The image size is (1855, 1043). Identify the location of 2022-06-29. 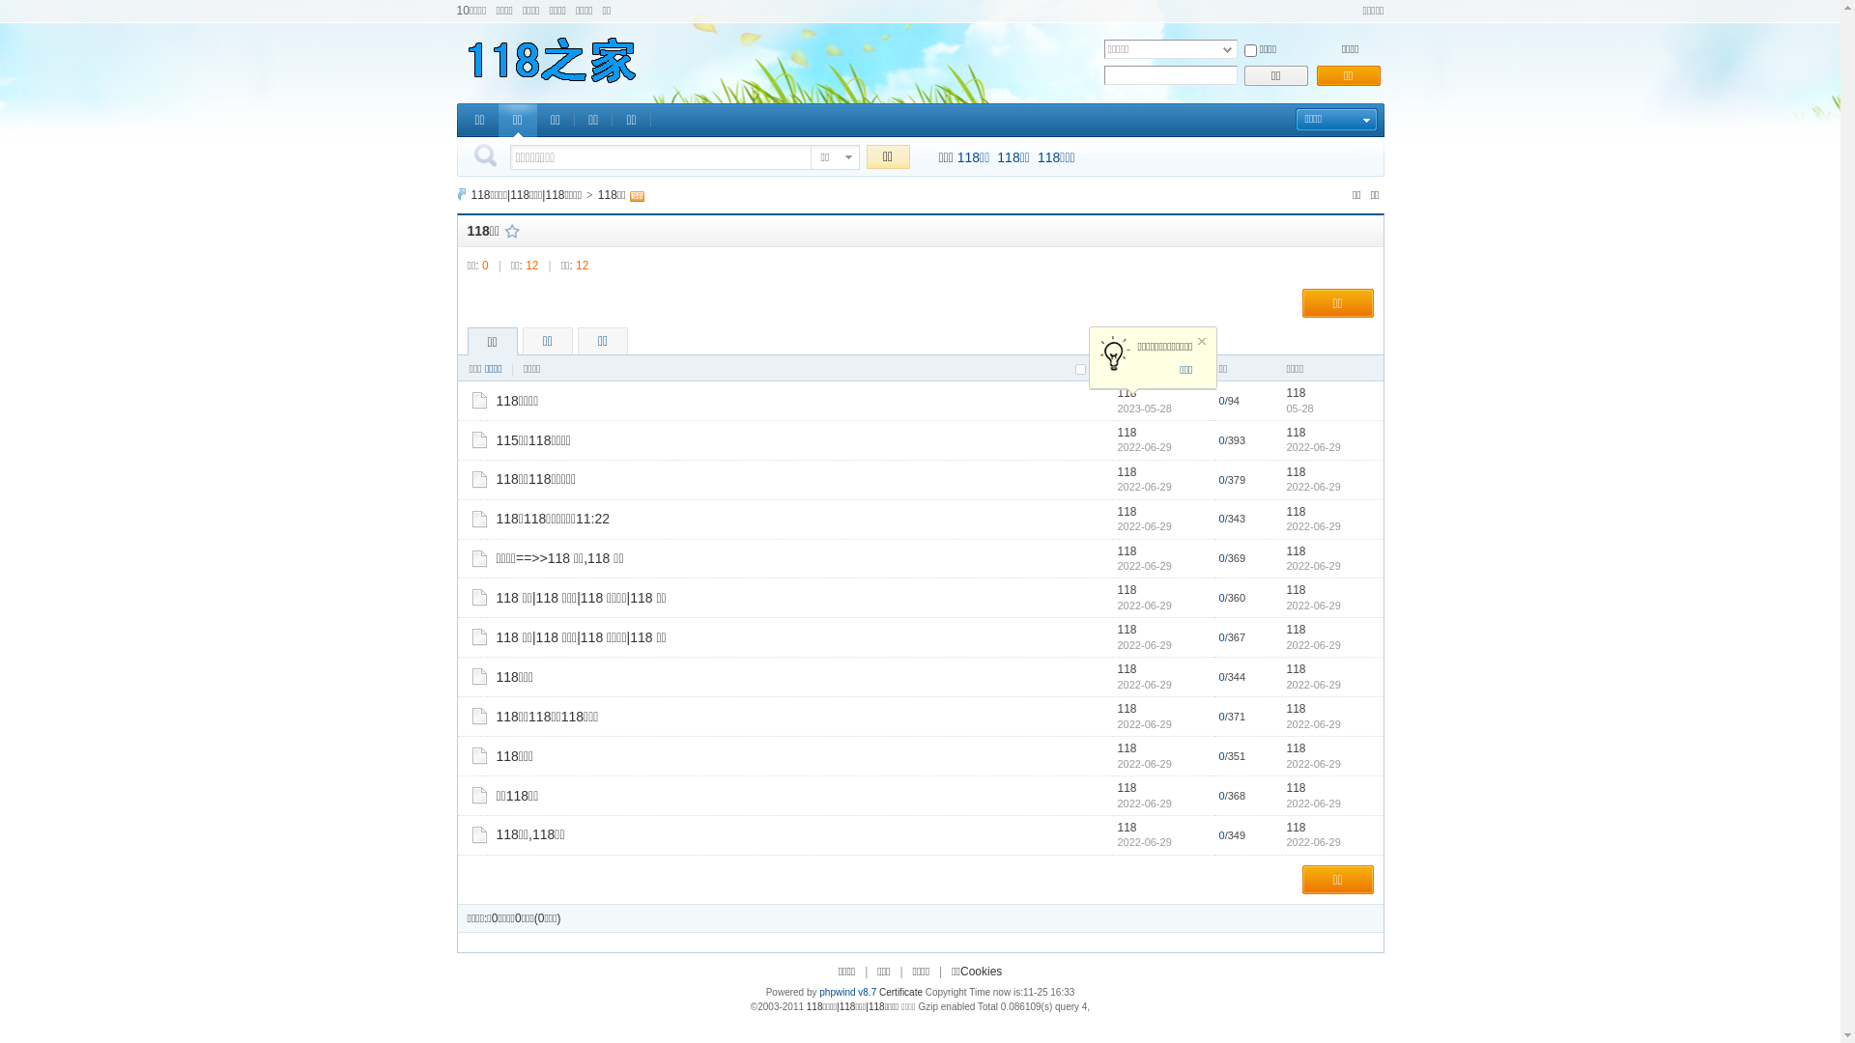
(1314, 566).